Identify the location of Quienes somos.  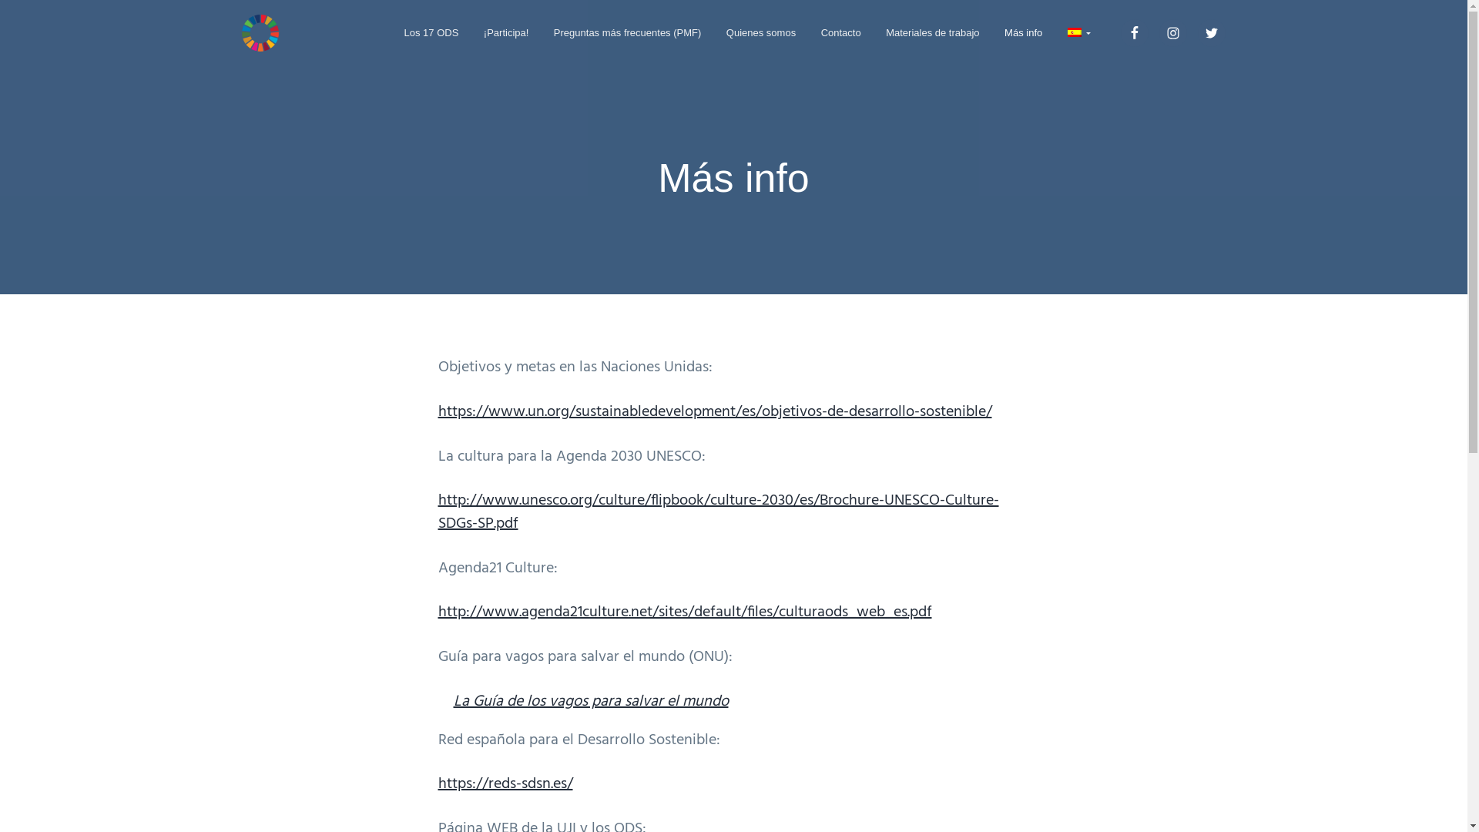
(761, 32).